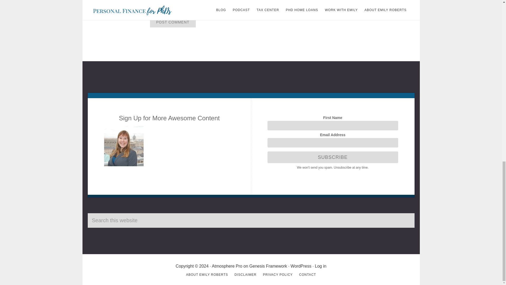 This screenshot has height=285, width=506. Describe the element at coordinates (227, 266) in the screenshot. I see `Atmosphere Pro` at that location.